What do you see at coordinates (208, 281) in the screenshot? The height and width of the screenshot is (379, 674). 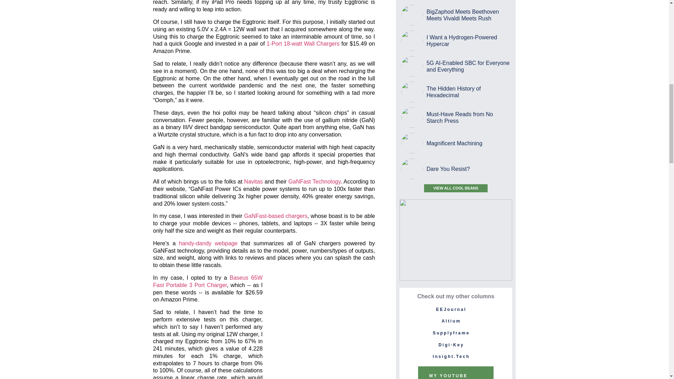 I see `Baseus 65W Fast Portable 3 Port Charger` at bounding box center [208, 281].